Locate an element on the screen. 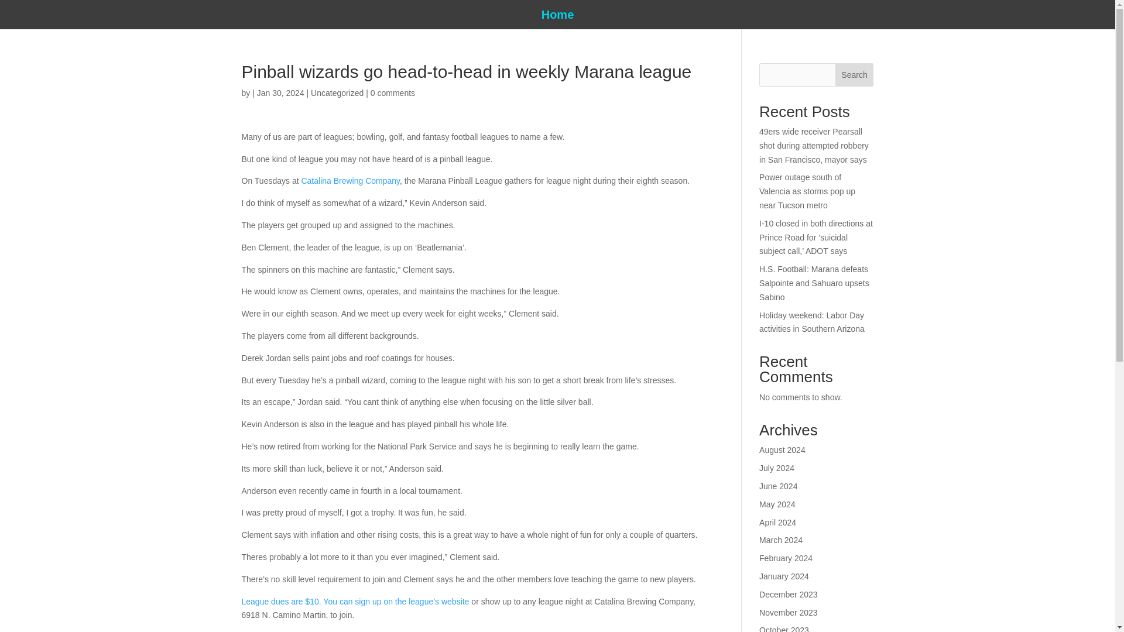  Holiday weekend: Labor Day activities in Southern Arizona is located at coordinates (811, 322).